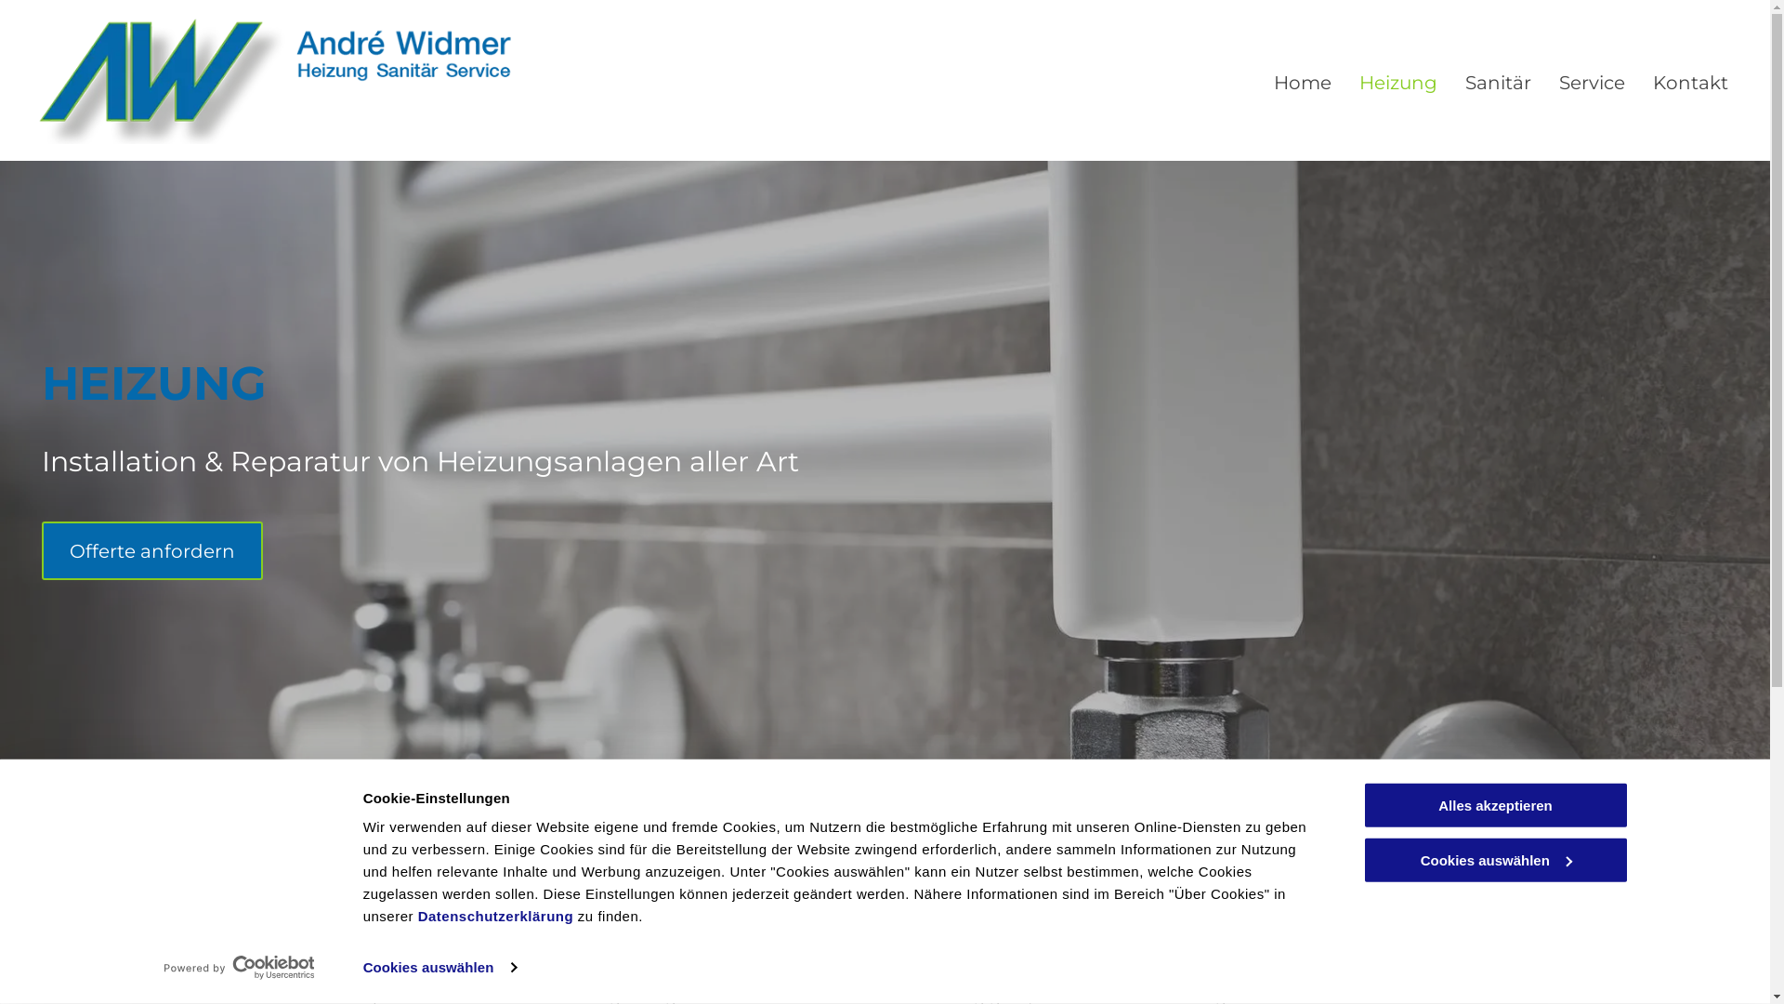 The image size is (1784, 1004). What do you see at coordinates (1691, 83) in the screenshot?
I see `Kontakt` at bounding box center [1691, 83].